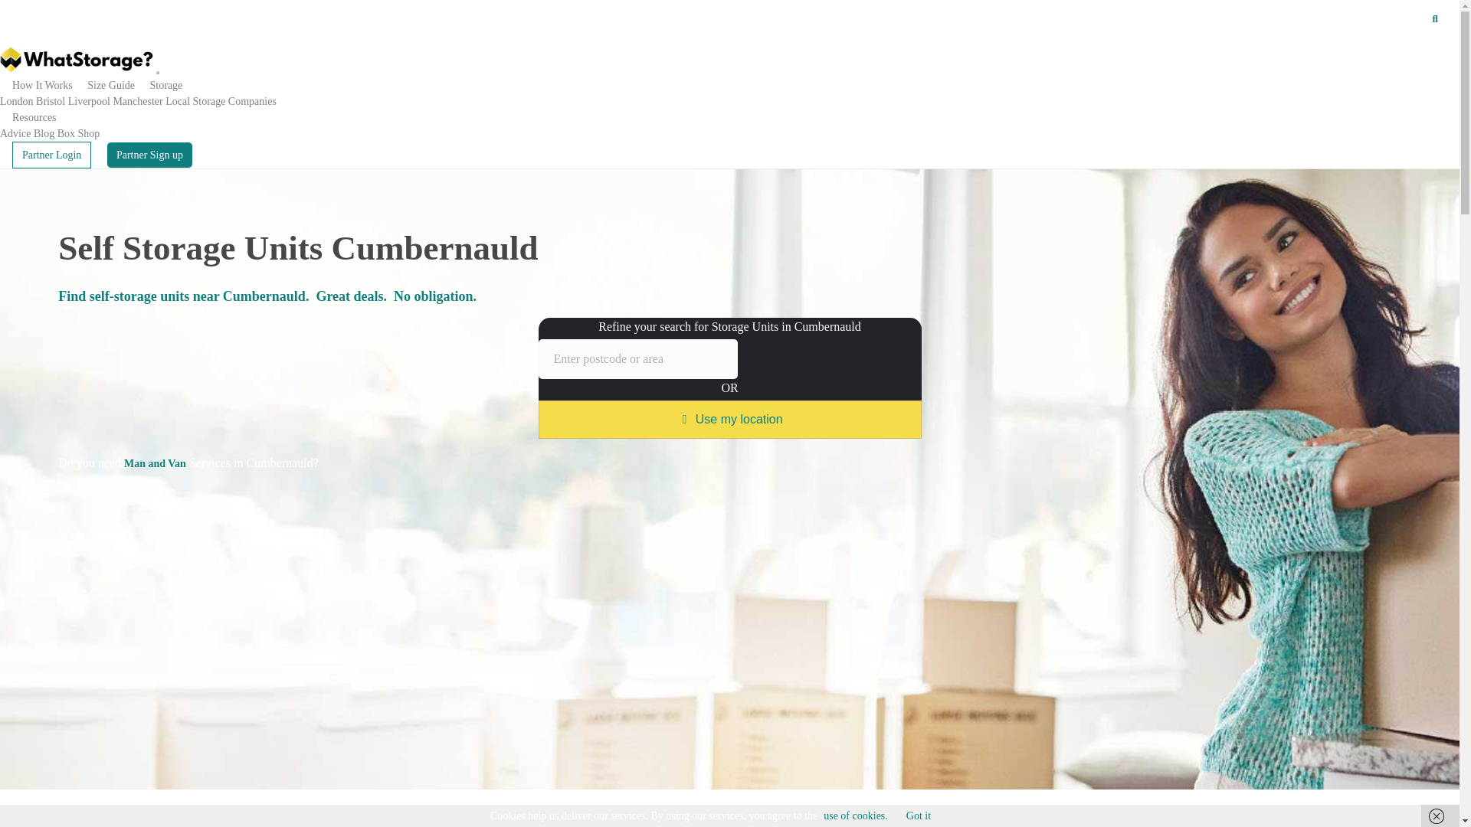 The image size is (1471, 827). Describe the element at coordinates (78, 133) in the screenshot. I see `Box Shop` at that location.